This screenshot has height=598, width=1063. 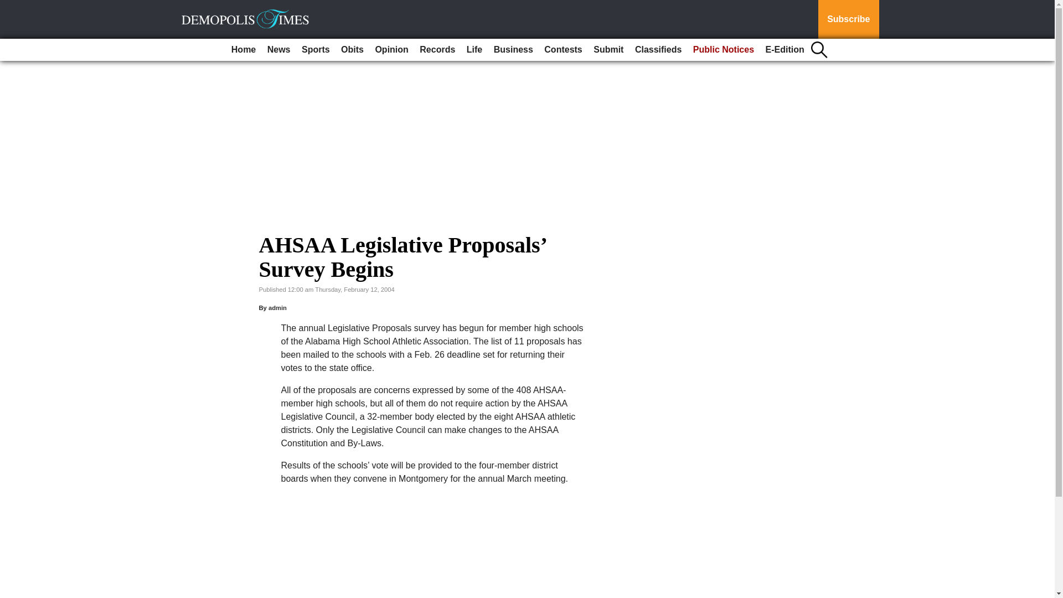 I want to click on E-Edition, so click(x=785, y=50).